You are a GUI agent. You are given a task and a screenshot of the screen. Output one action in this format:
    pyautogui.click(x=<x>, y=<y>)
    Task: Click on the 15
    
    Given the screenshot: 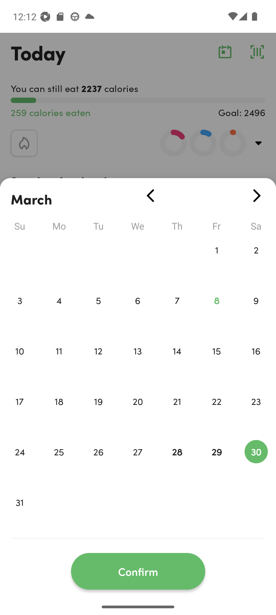 What is the action you would take?
    pyautogui.click(x=217, y=361)
    